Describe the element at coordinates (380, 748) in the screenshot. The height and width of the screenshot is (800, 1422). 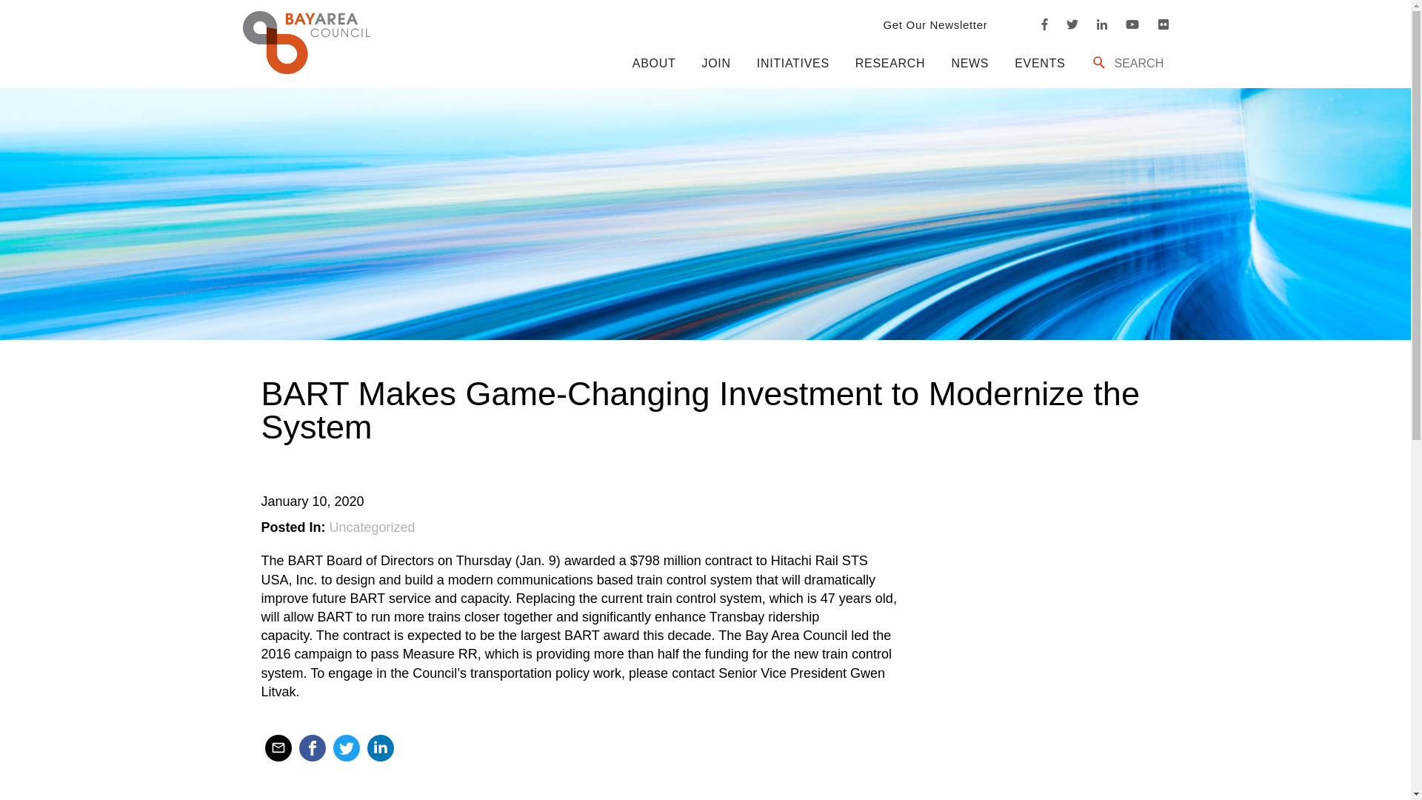
I see `Share on LinkedIn` at that location.